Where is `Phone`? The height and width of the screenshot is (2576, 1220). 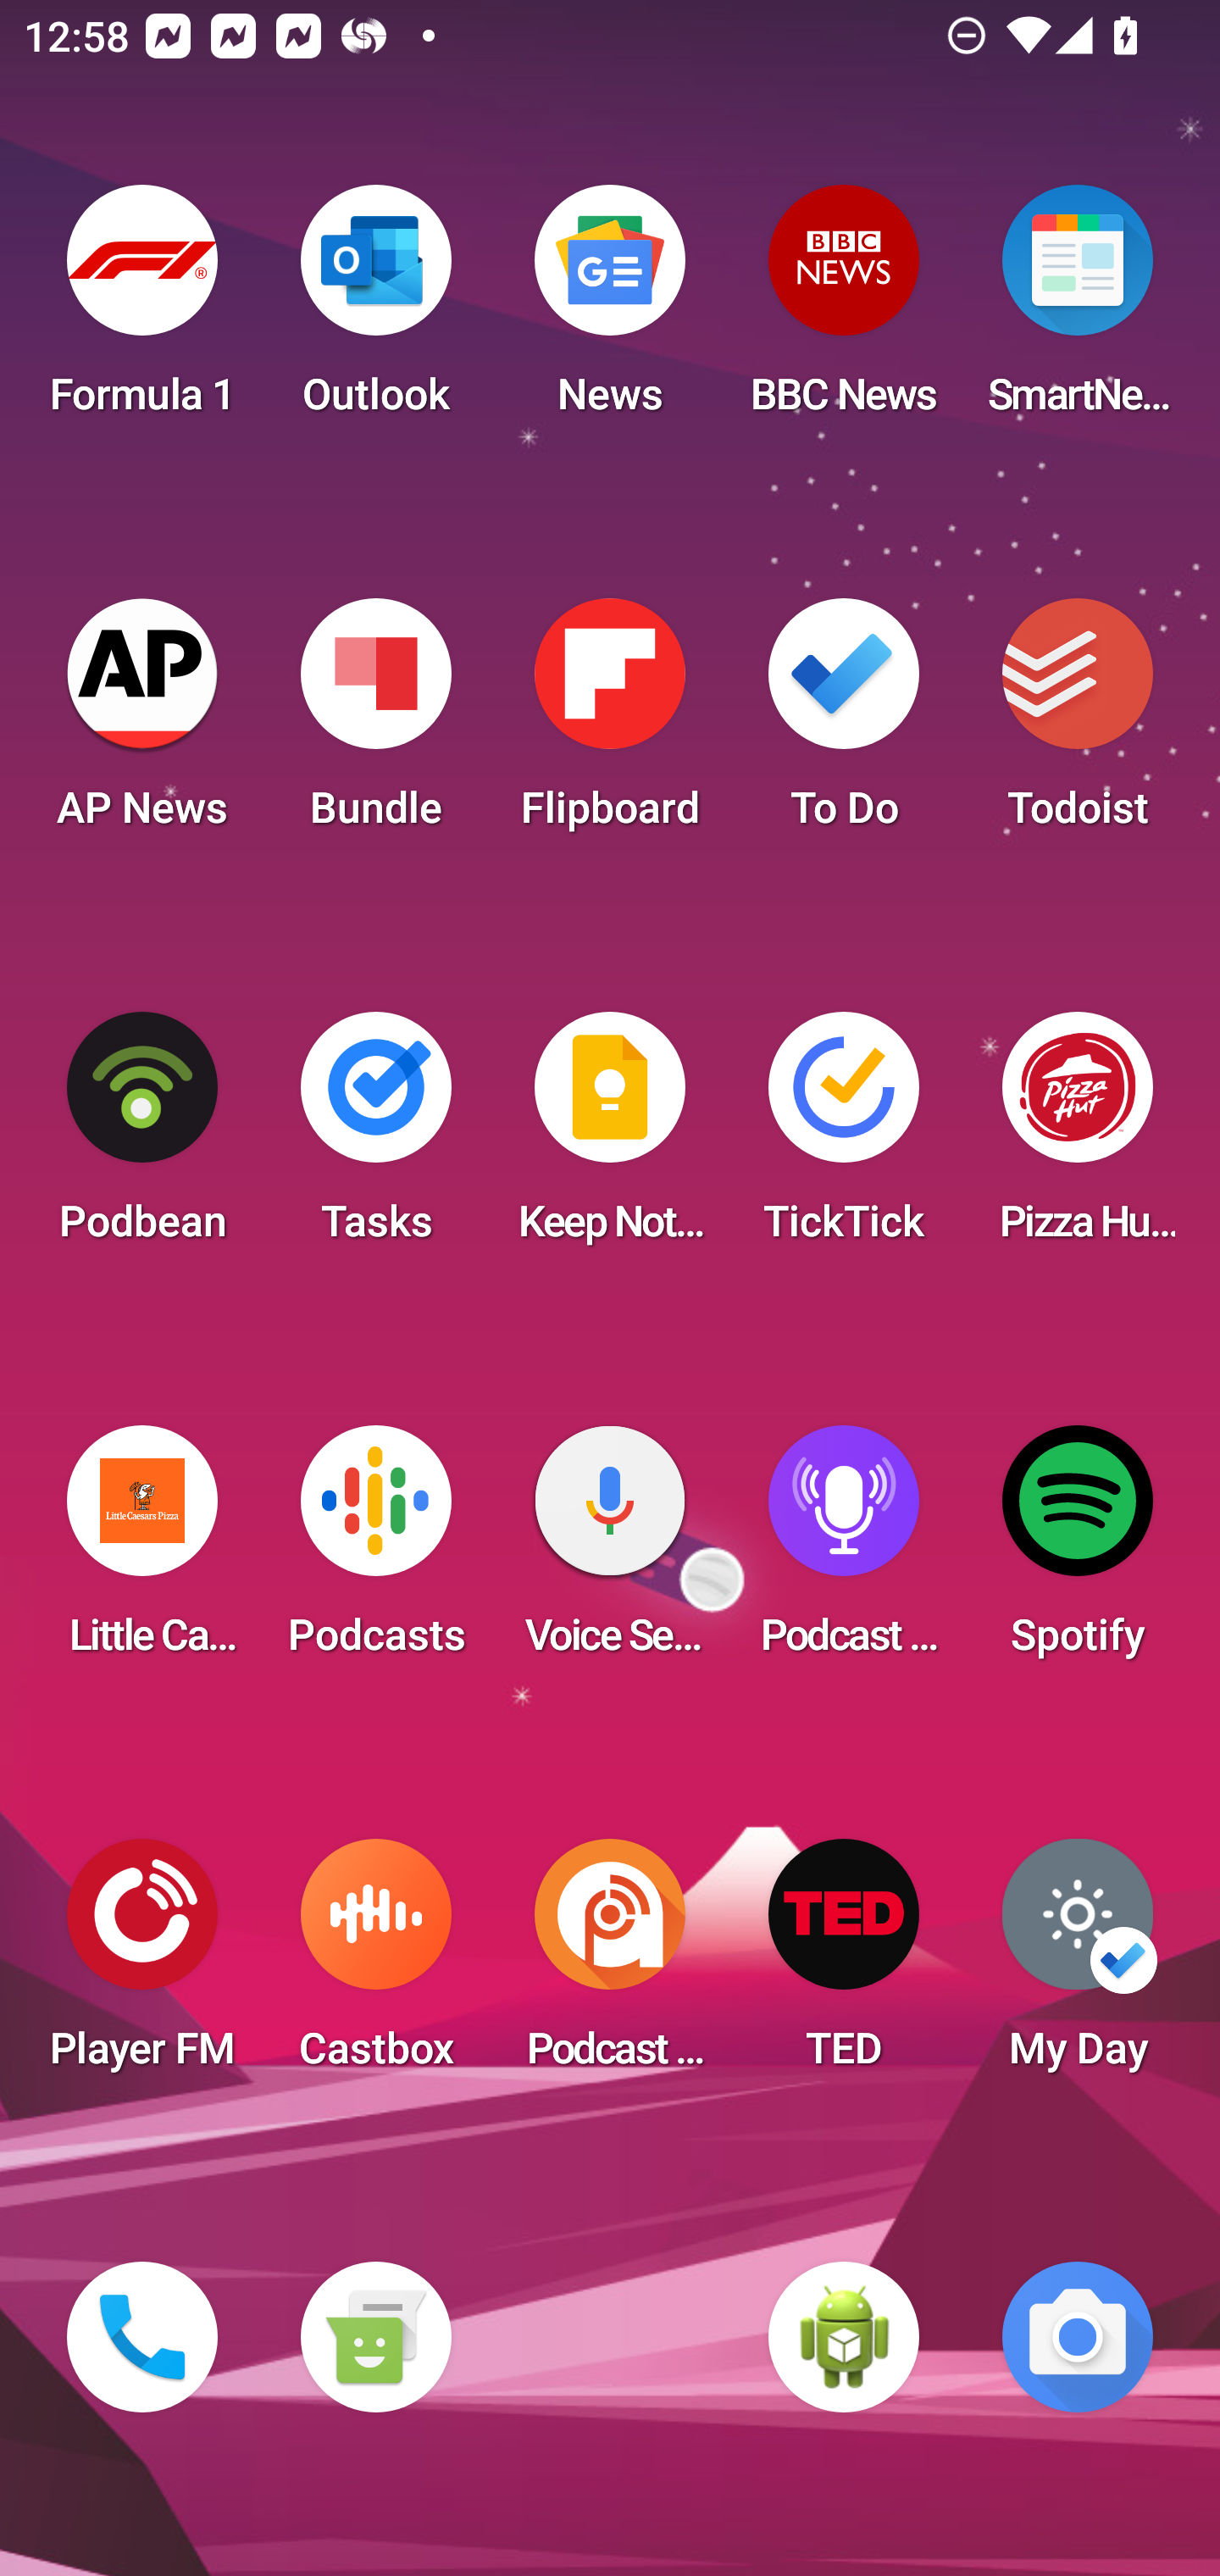
Phone is located at coordinates (142, 2337).